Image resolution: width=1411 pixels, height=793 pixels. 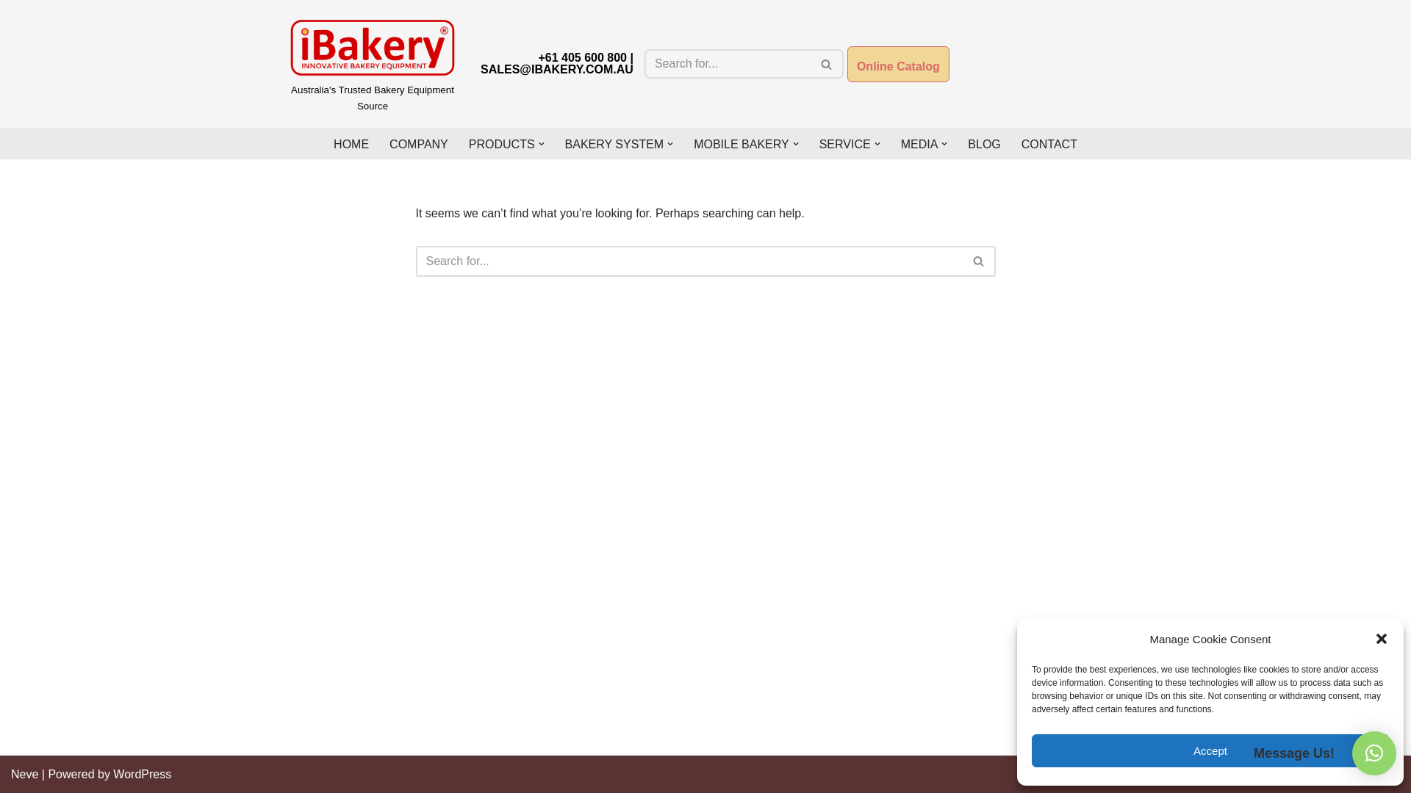 What do you see at coordinates (898, 65) in the screenshot?
I see `Online Catalog` at bounding box center [898, 65].